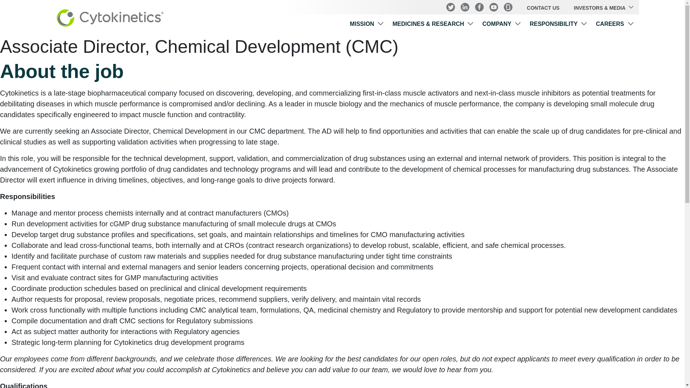 This screenshot has height=388, width=690. What do you see at coordinates (543, 8) in the screenshot?
I see `CONTACT US` at bounding box center [543, 8].